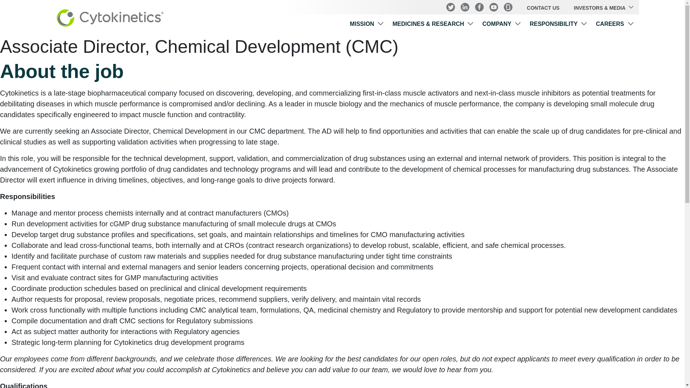 This screenshot has height=388, width=690. What do you see at coordinates (543, 8) in the screenshot?
I see `CONTACT US` at bounding box center [543, 8].